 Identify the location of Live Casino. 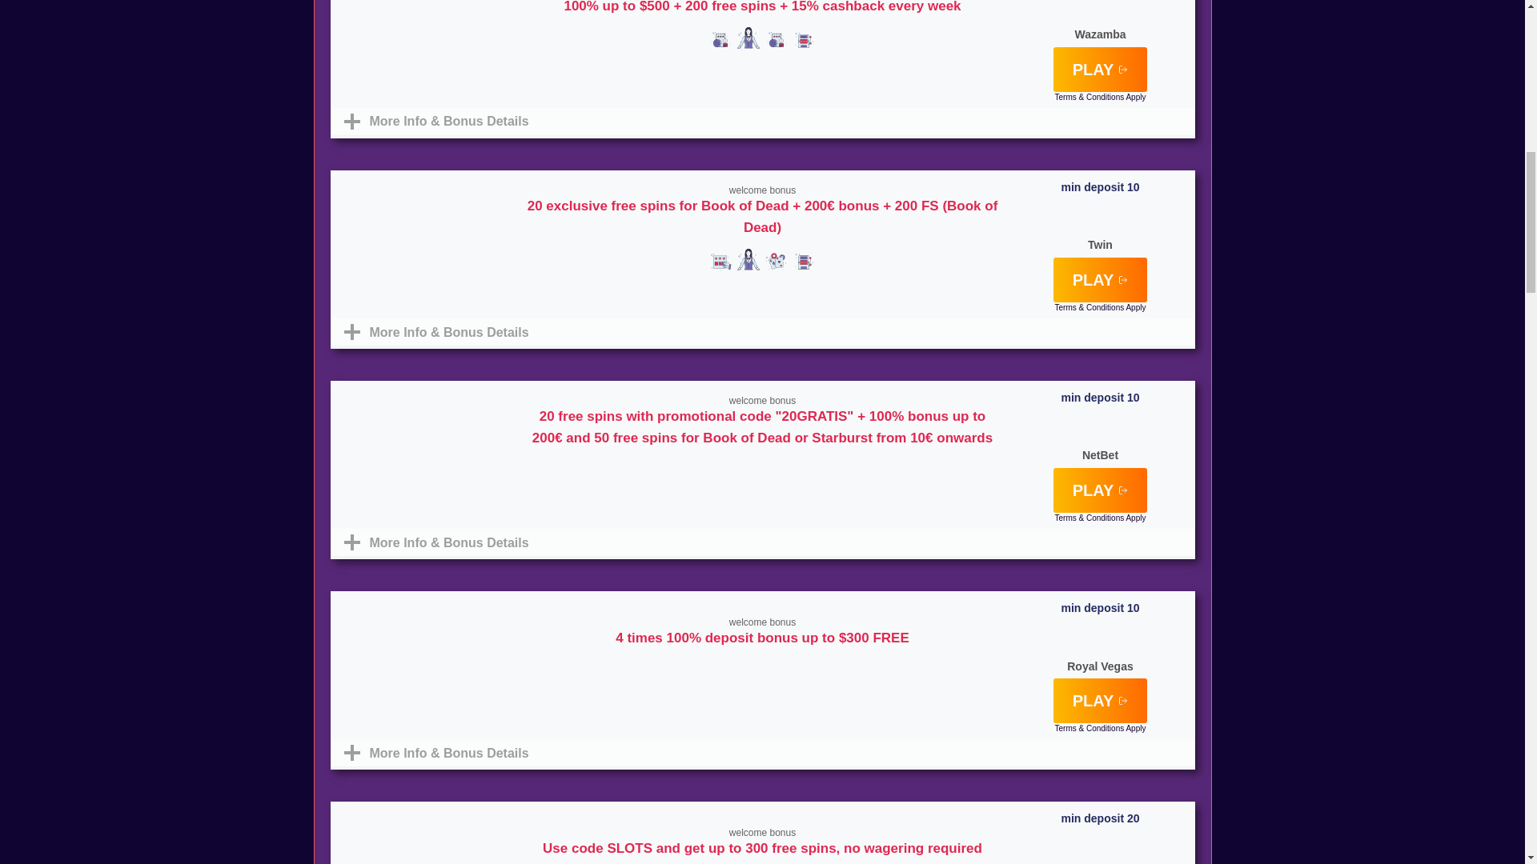
(748, 261).